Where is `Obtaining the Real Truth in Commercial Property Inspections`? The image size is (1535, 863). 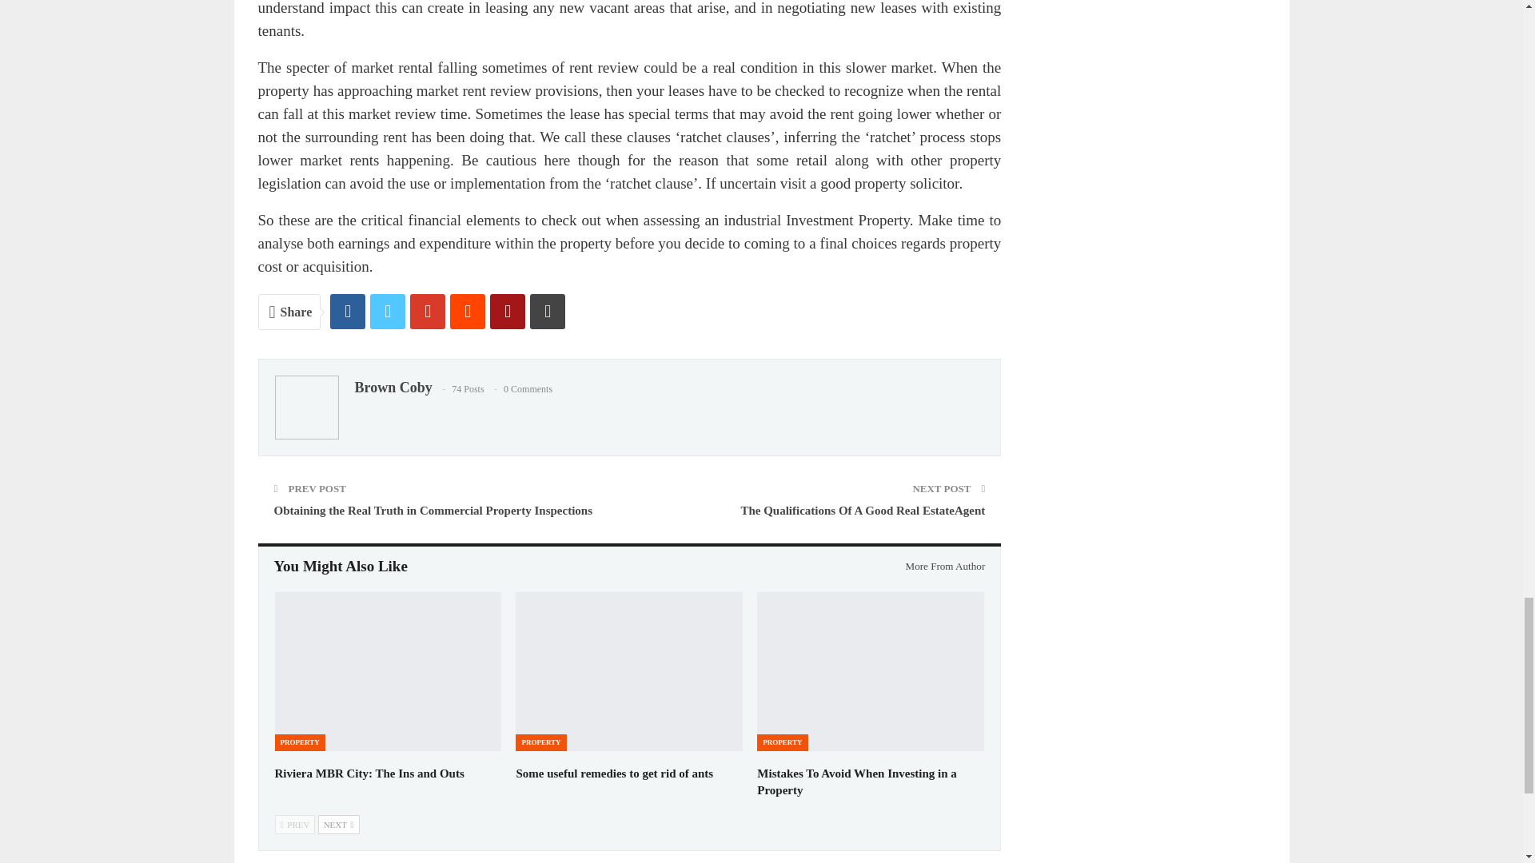
Obtaining the Real Truth in Commercial Property Inspections is located at coordinates (432, 510).